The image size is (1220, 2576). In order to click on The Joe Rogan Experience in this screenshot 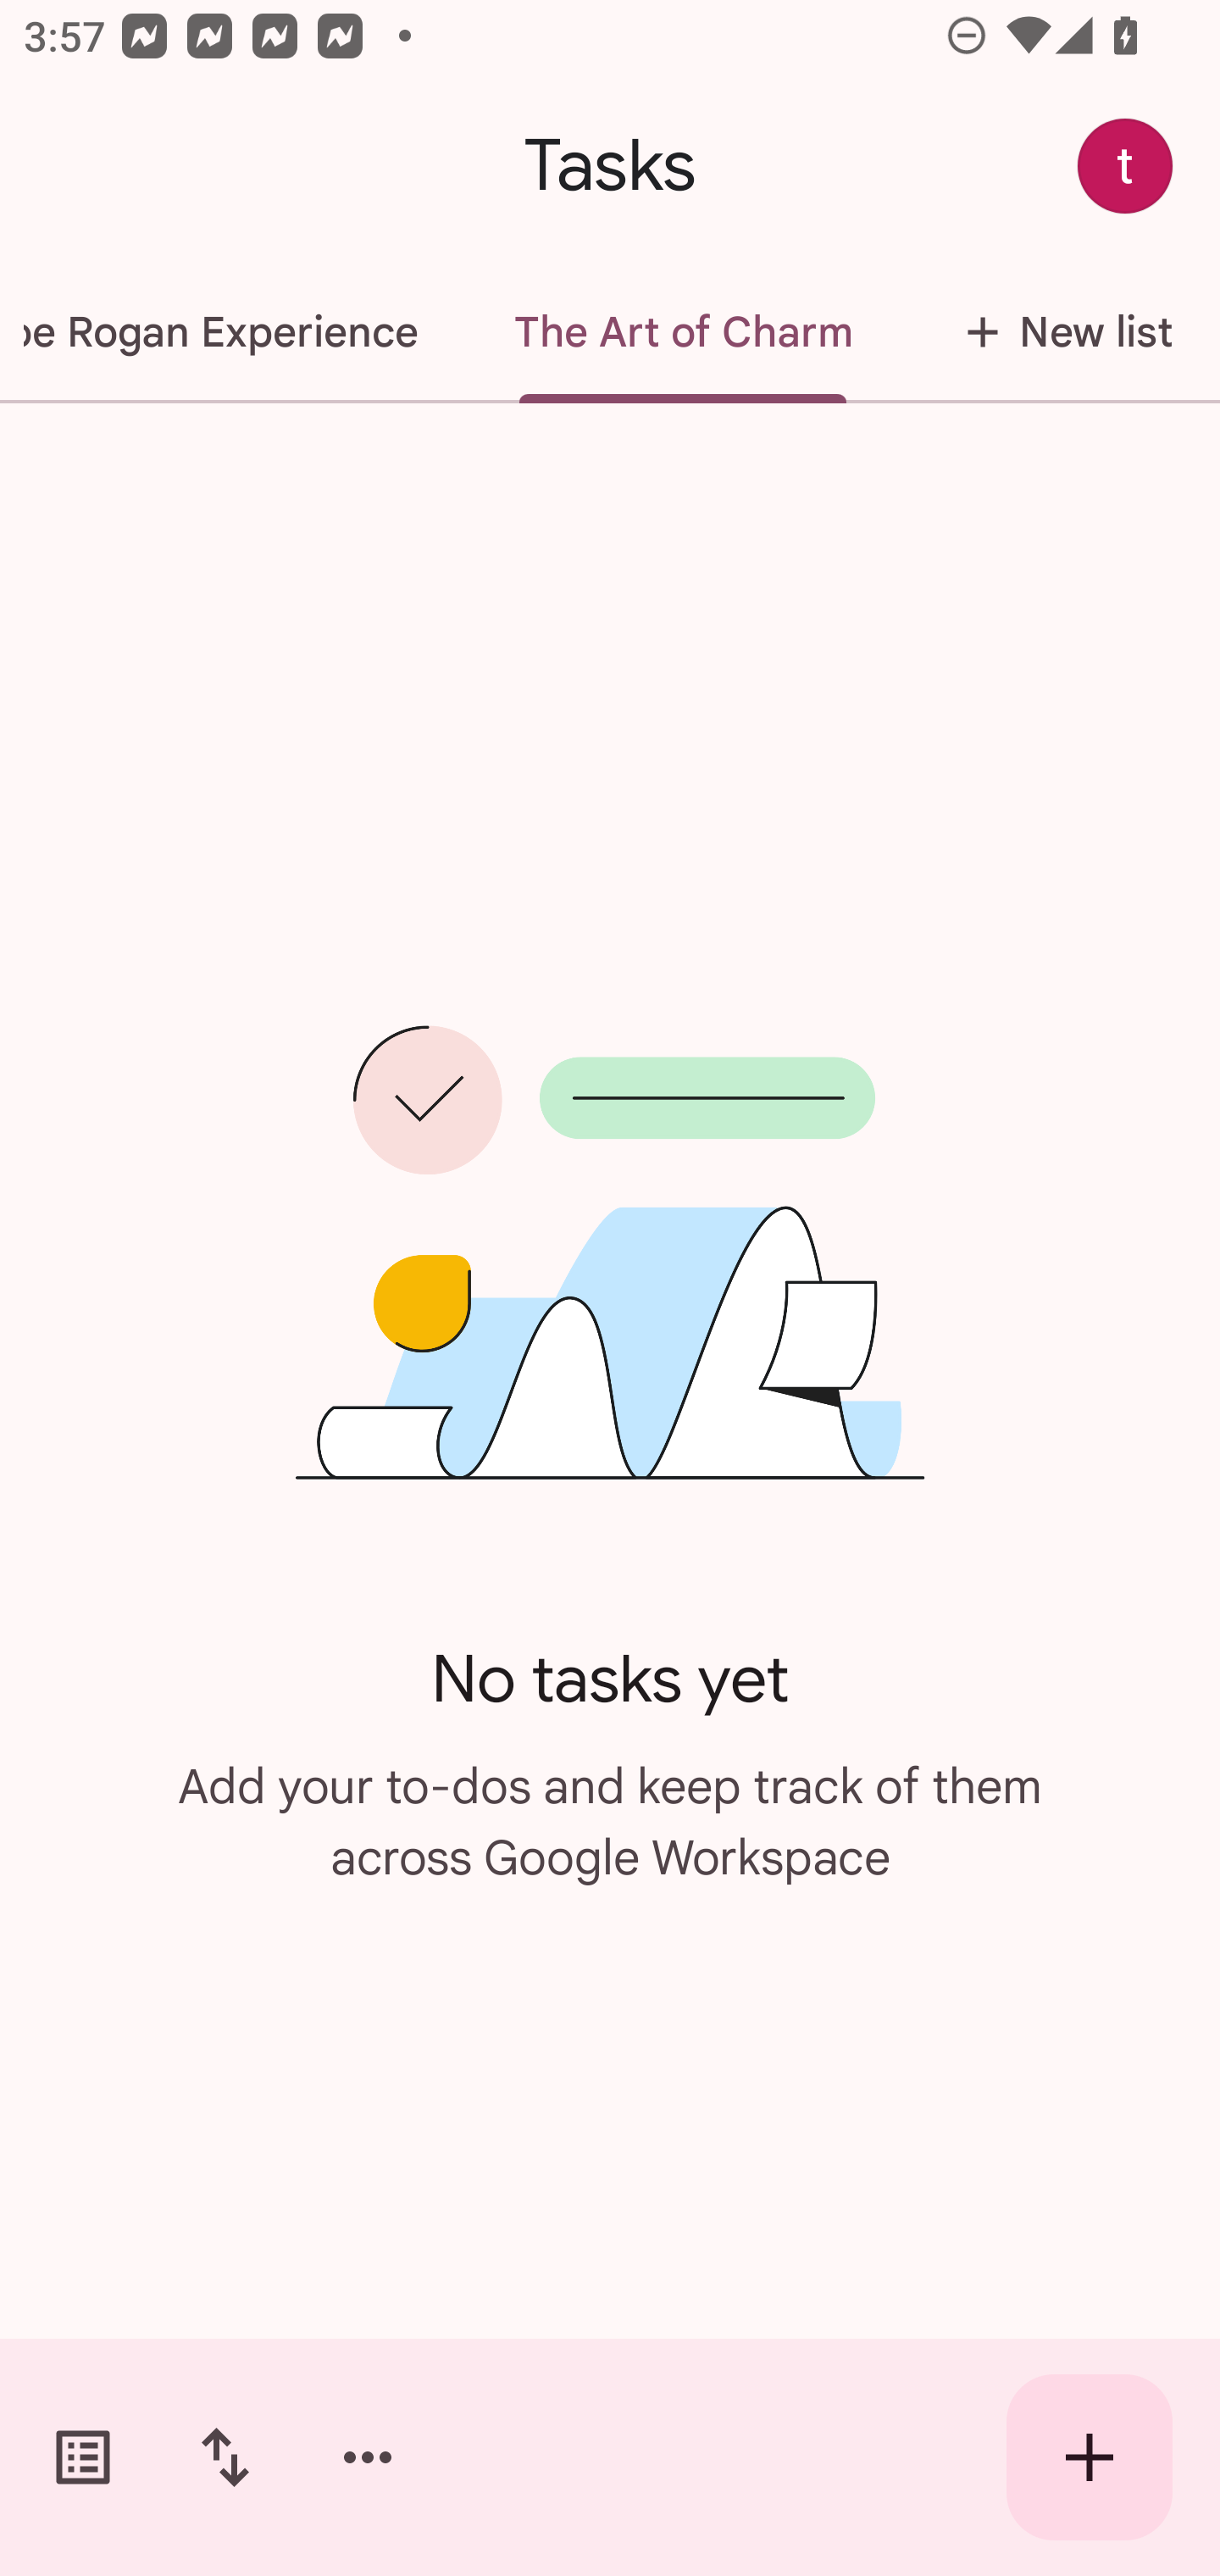, I will do `click(233, 332)`.